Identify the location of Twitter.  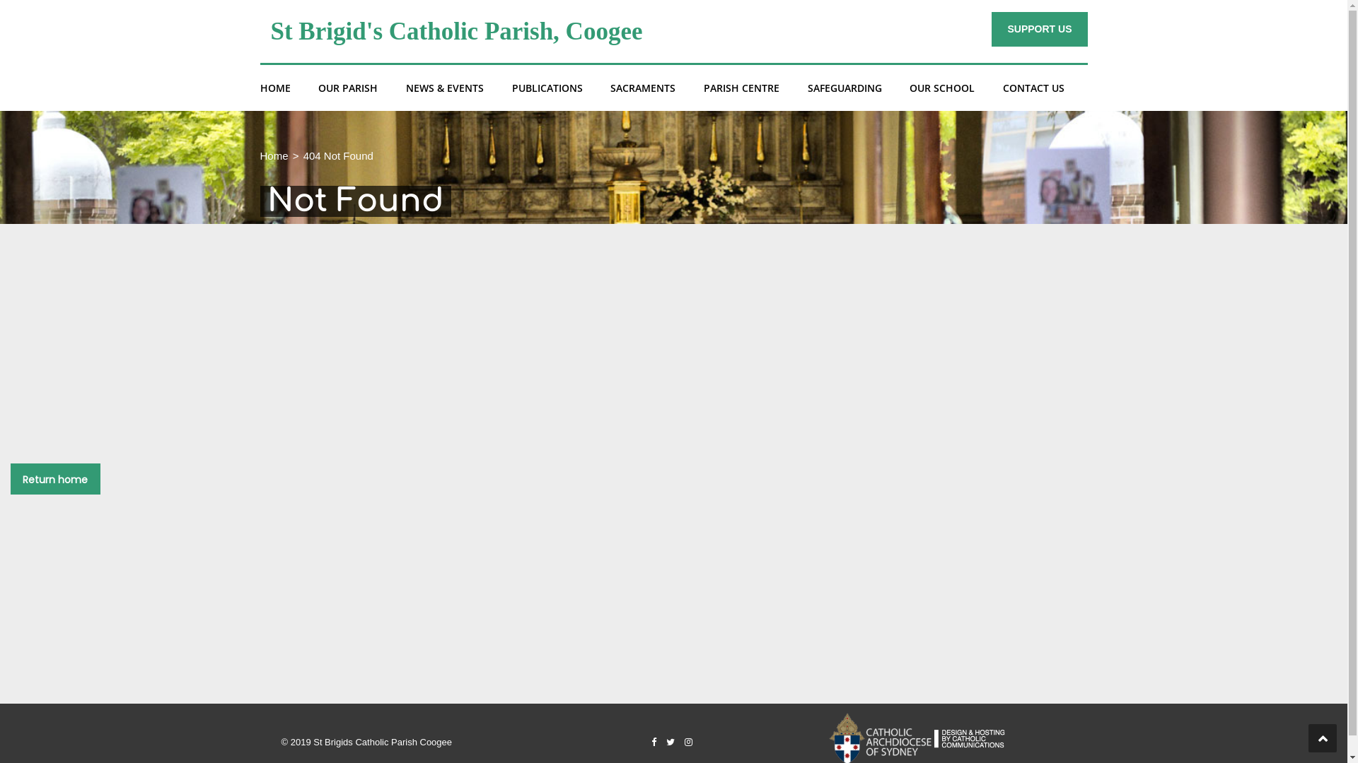
(671, 742).